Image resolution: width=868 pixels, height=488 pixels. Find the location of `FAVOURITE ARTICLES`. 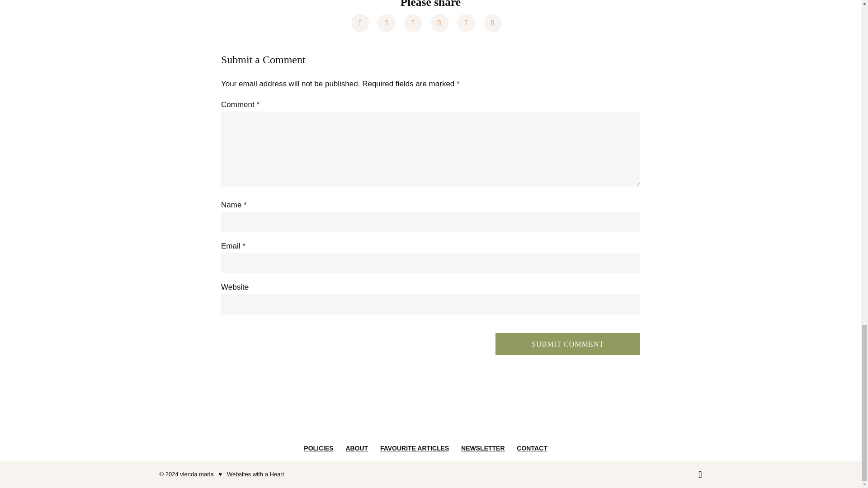

FAVOURITE ARTICLES is located at coordinates (414, 448).